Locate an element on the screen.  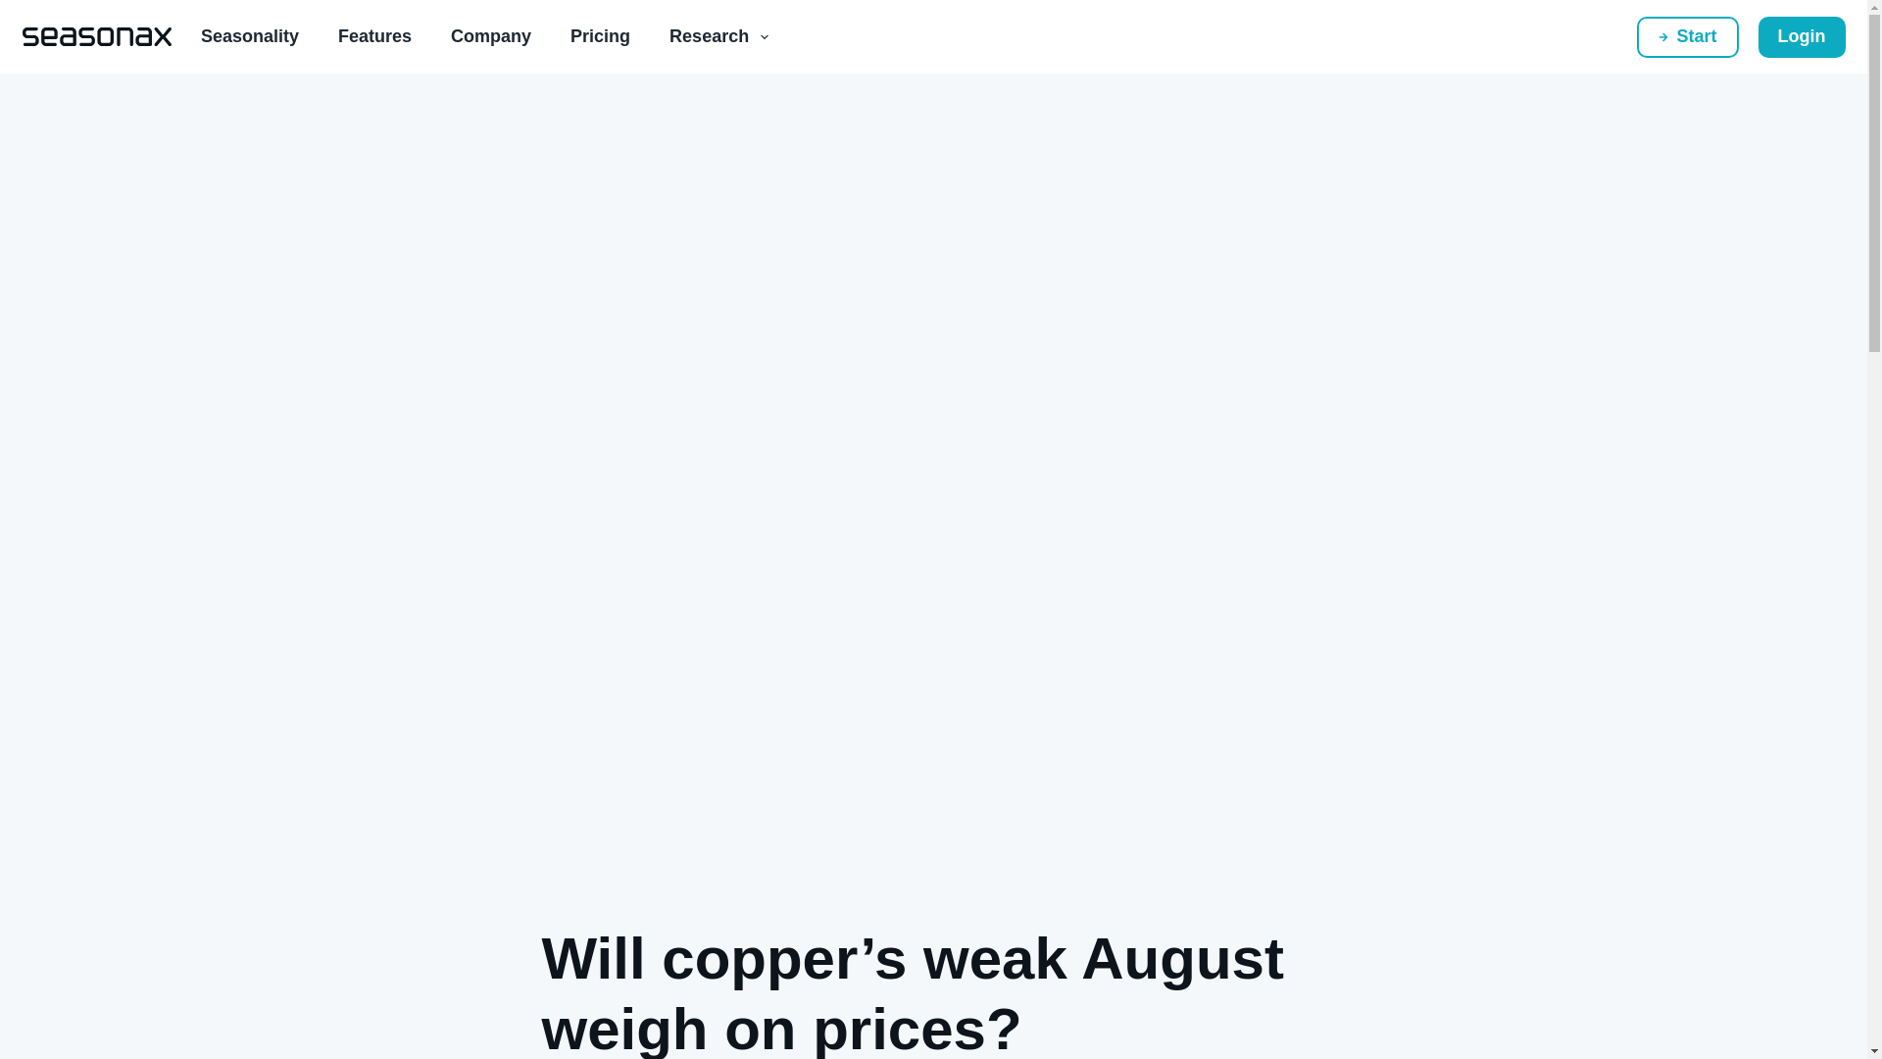
Research is located at coordinates (718, 36).